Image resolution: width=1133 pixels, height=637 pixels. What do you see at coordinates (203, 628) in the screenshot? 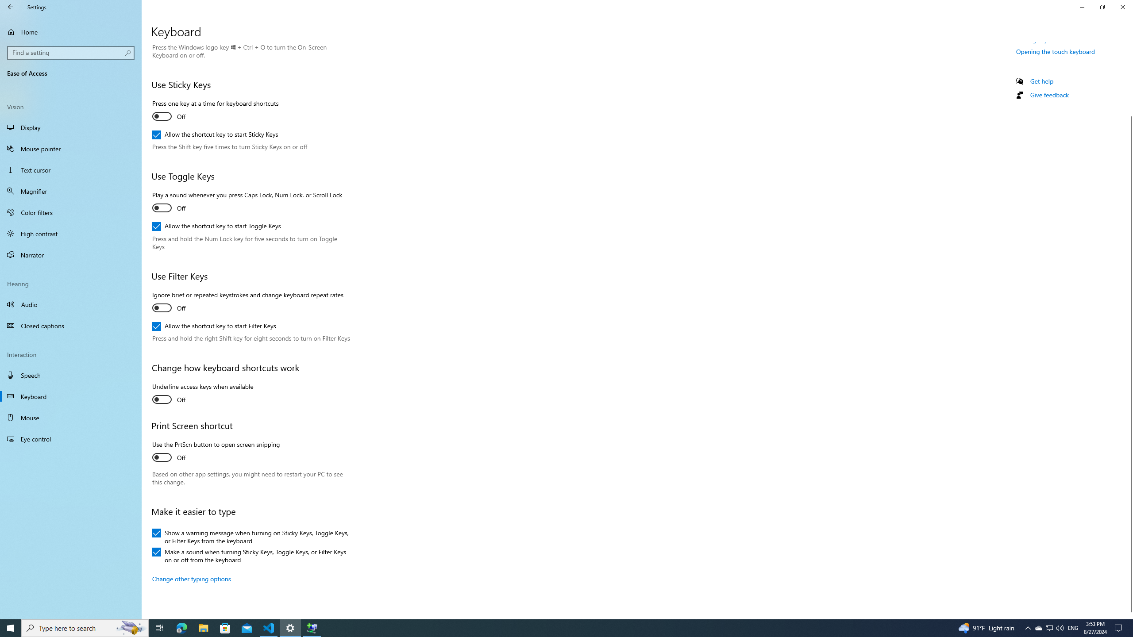
I see `Microsoft Store` at bounding box center [203, 628].